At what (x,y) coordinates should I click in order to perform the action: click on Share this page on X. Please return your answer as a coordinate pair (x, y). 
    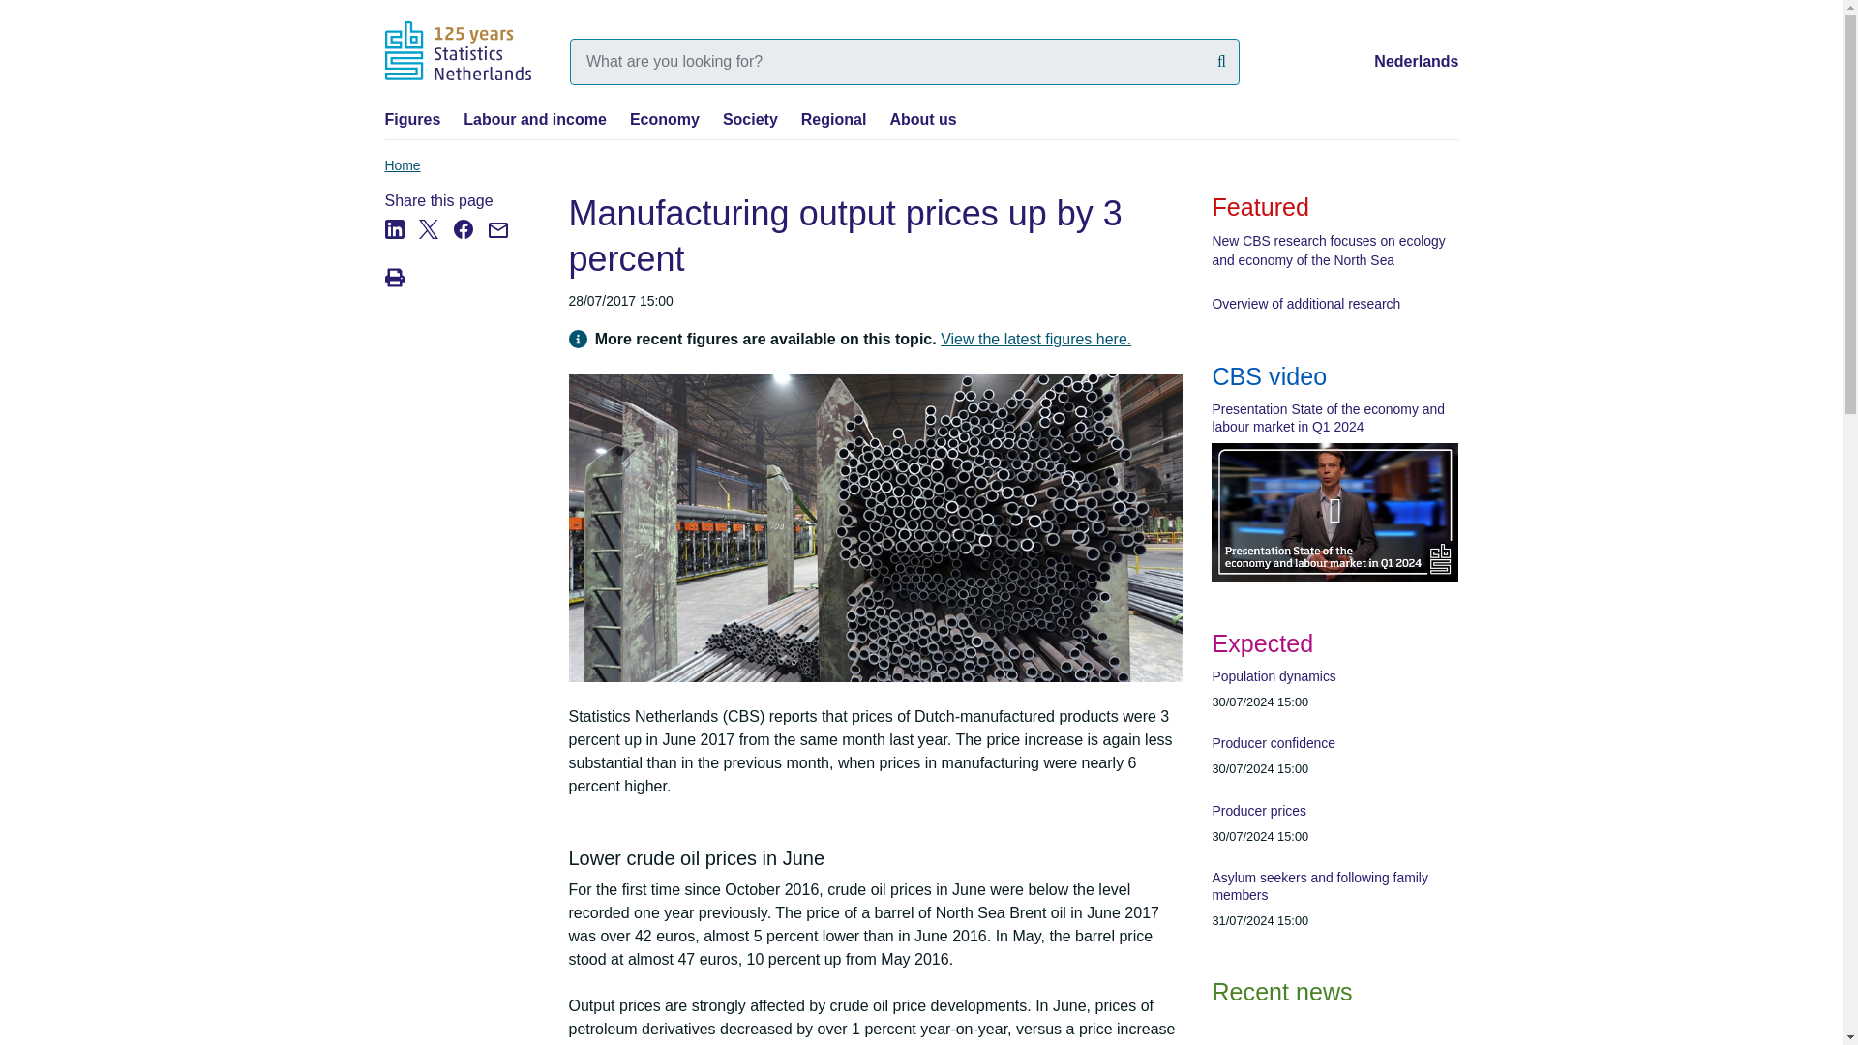
    Looking at the image, I should click on (435, 255).